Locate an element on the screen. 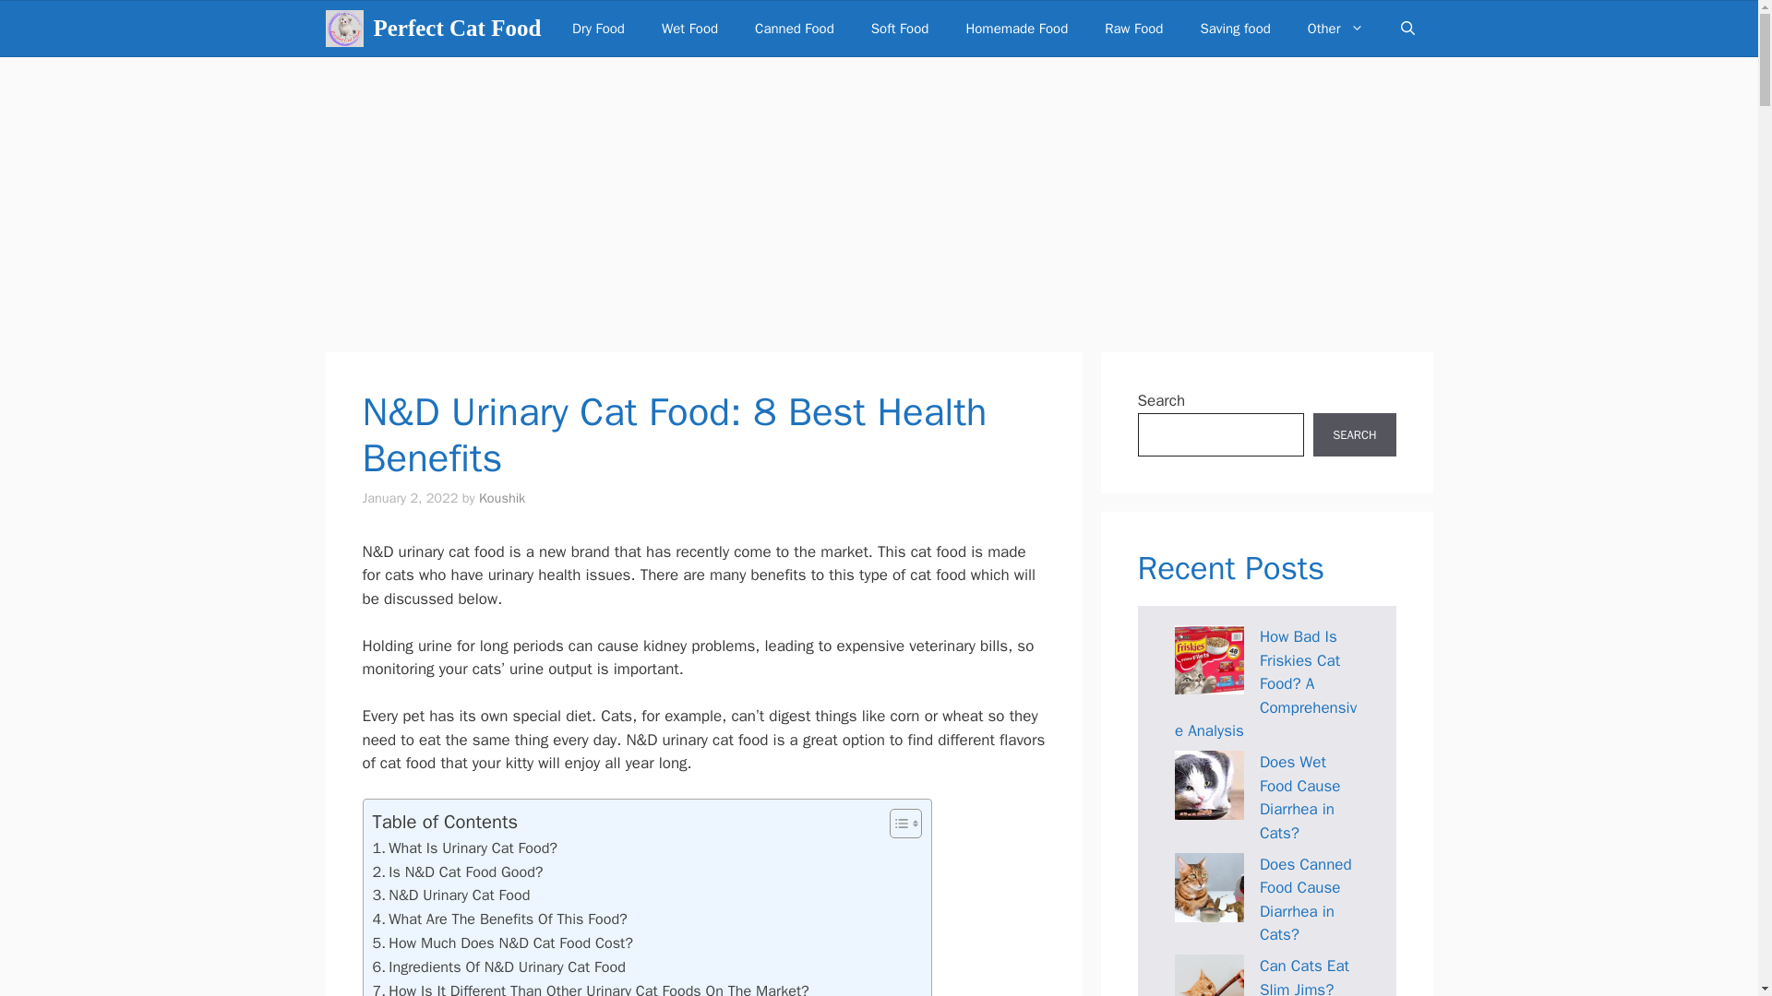  Koushik is located at coordinates (501, 498).